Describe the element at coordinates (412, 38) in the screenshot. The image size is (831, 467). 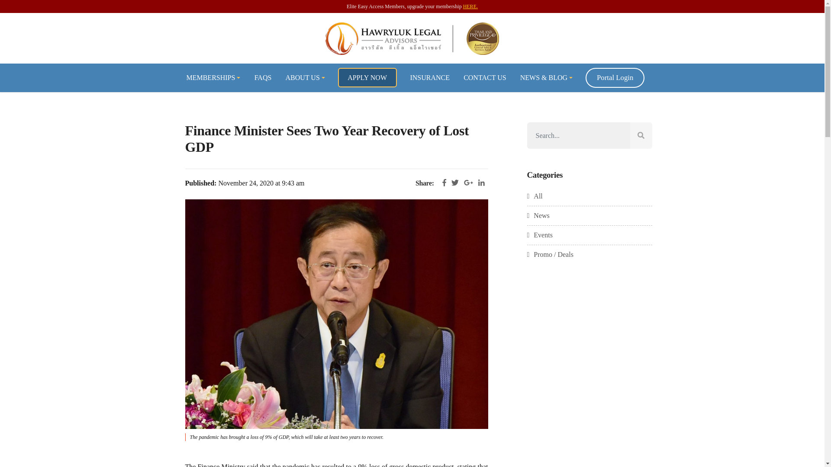
I see `Thailand Elite Visas` at that location.